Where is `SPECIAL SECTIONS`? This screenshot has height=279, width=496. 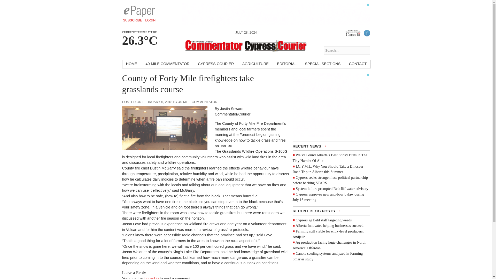 SPECIAL SECTIONS is located at coordinates (322, 64).